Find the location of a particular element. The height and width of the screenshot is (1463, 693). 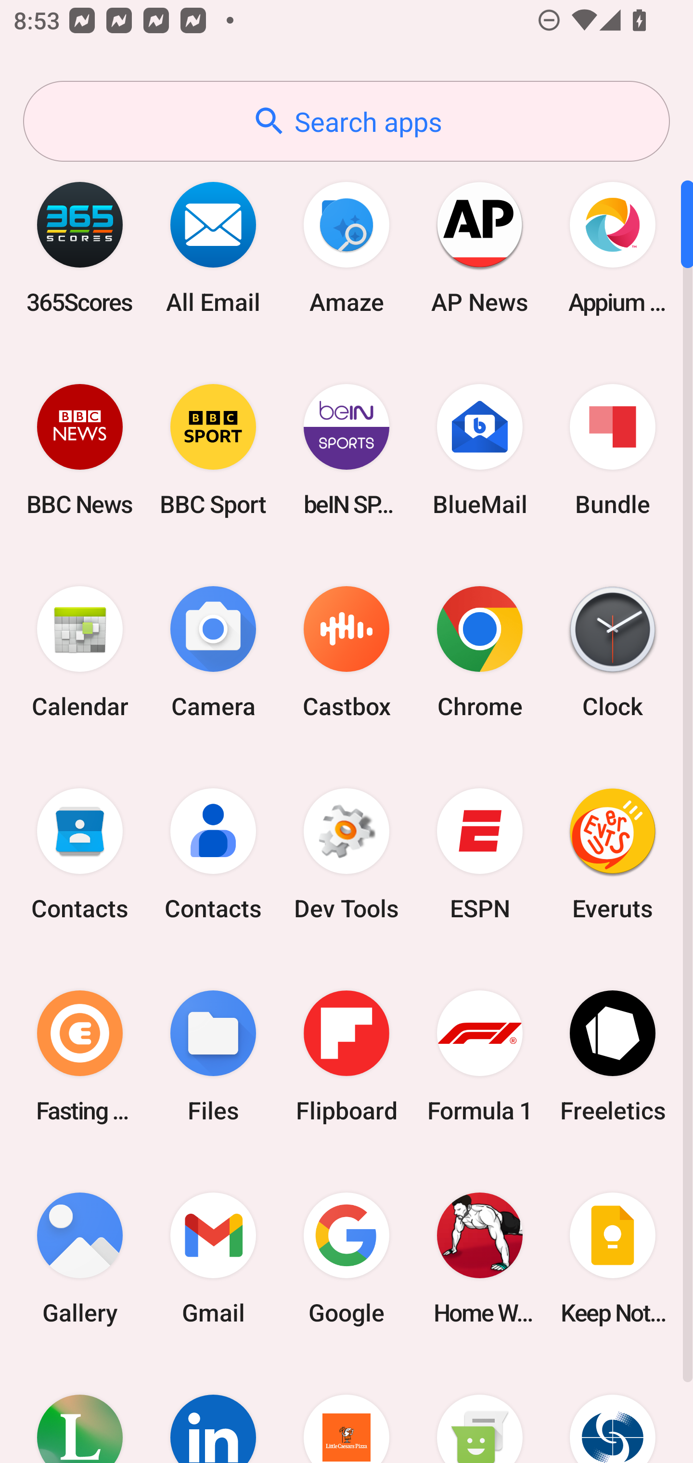

365Scores is located at coordinates (80, 247).